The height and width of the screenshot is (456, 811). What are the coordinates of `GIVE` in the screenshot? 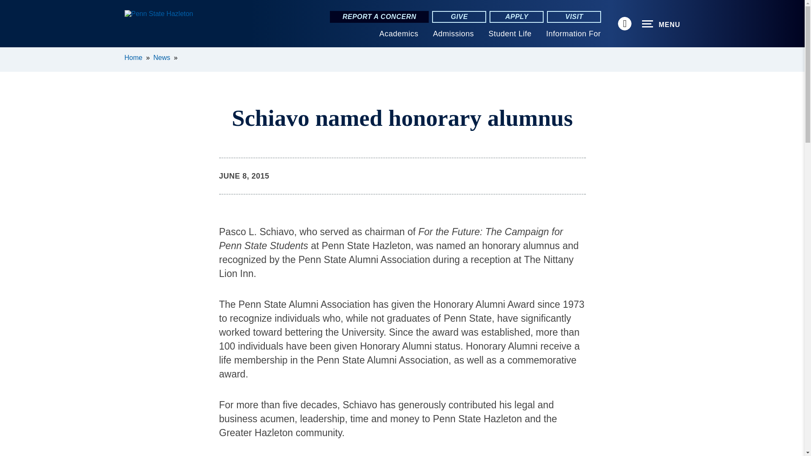 It's located at (459, 17).